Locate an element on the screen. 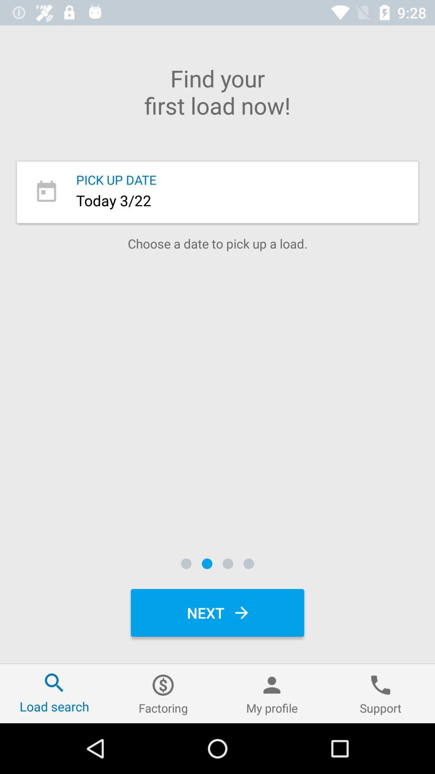  tap icon next to support icon is located at coordinates (272, 693).